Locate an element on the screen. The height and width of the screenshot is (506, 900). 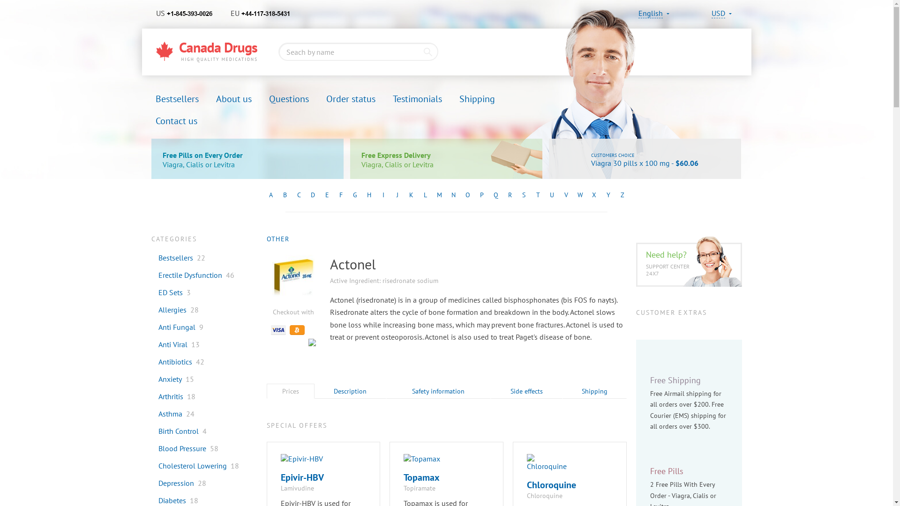
Z is located at coordinates (622, 195).